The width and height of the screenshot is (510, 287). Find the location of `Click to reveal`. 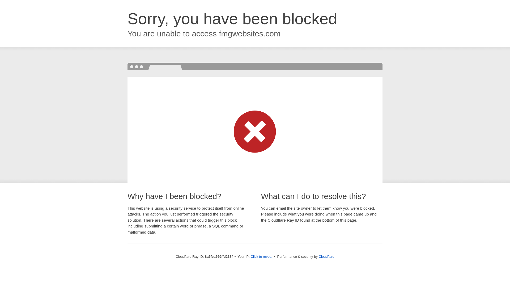

Click to reveal is located at coordinates (261, 257).